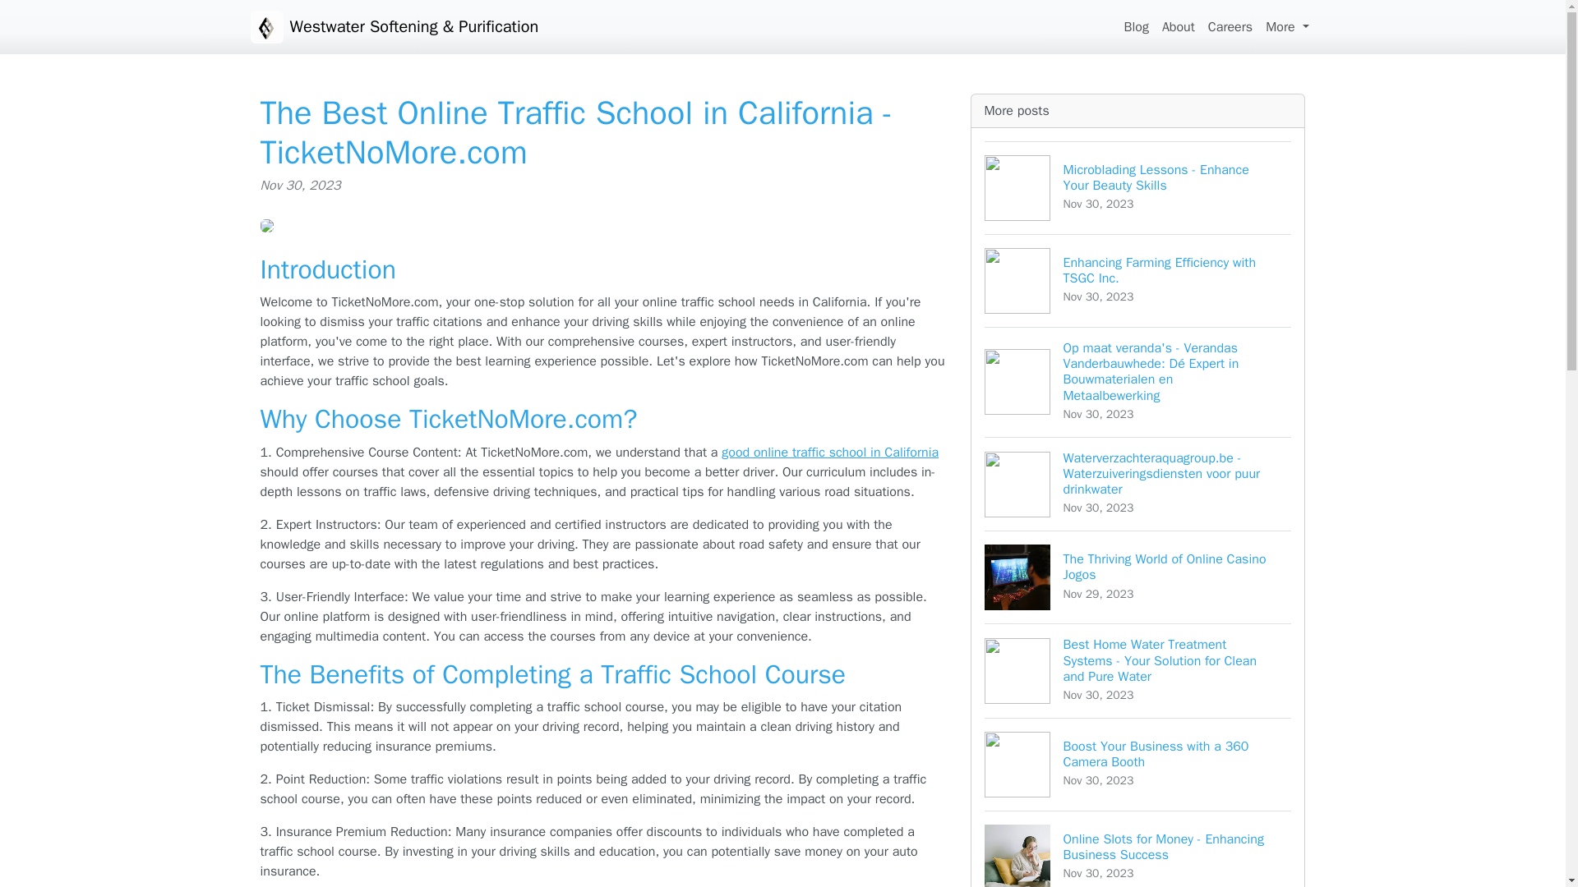 This screenshot has width=1578, height=887. I want to click on About, so click(1138, 764).